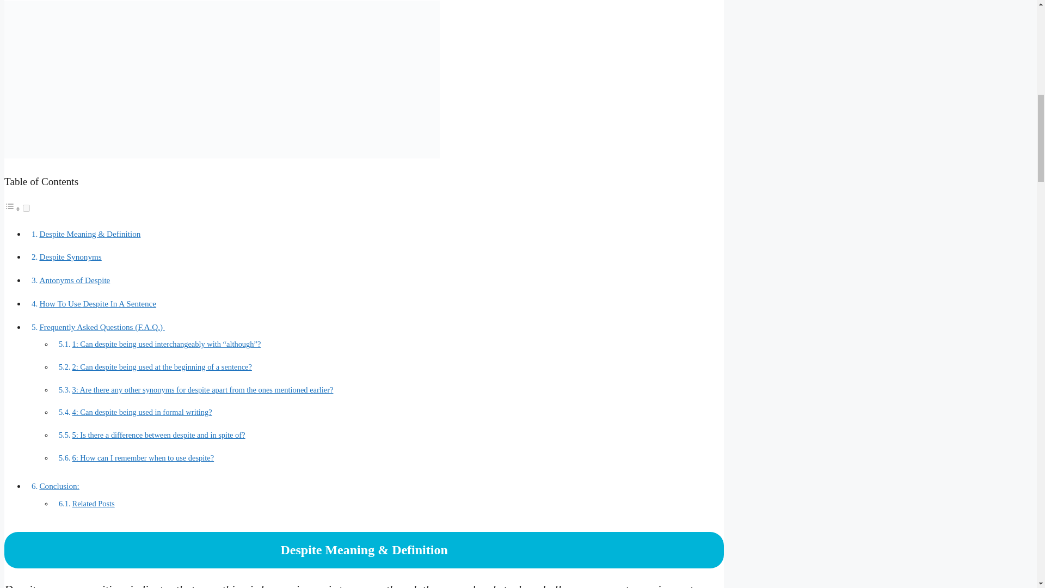 This screenshot has height=588, width=1045. I want to click on 4: Can despite being used in formal writing?, so click(142, 412).